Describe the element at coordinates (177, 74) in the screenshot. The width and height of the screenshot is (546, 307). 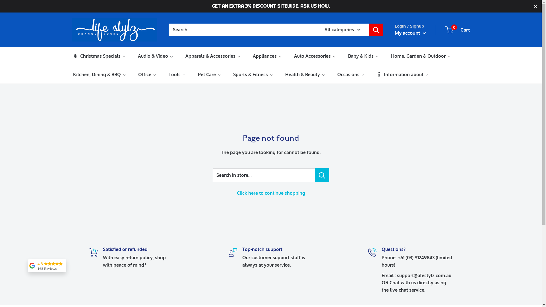
I see `Tools` at that location.